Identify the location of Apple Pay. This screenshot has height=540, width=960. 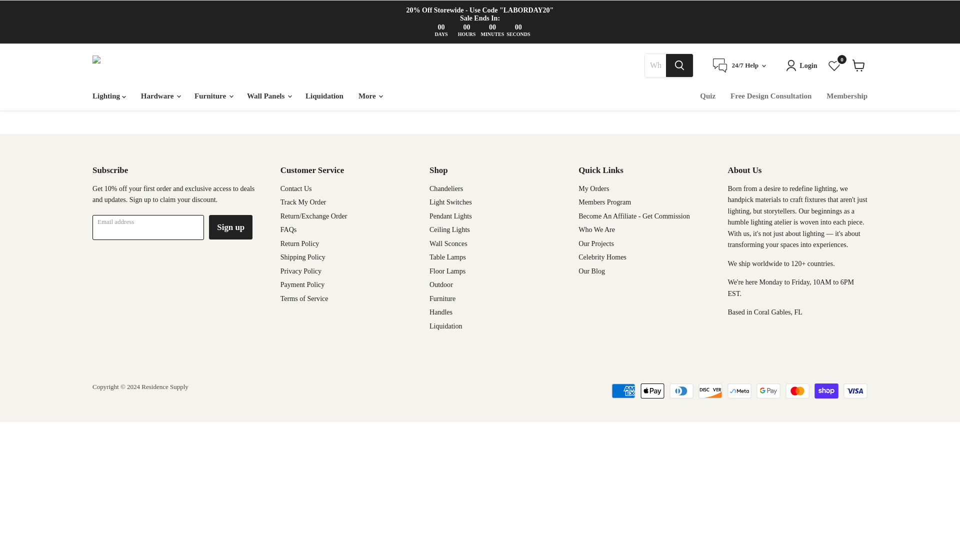
(652, 391).